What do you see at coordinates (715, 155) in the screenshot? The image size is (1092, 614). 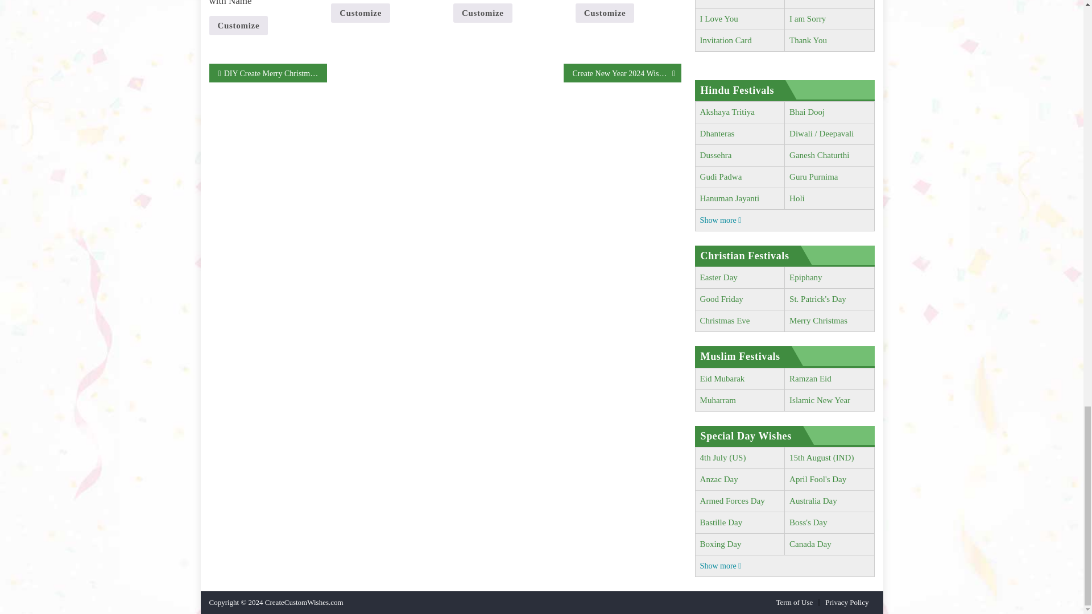 I see `Dussehra` at bounding box center [715, 155].